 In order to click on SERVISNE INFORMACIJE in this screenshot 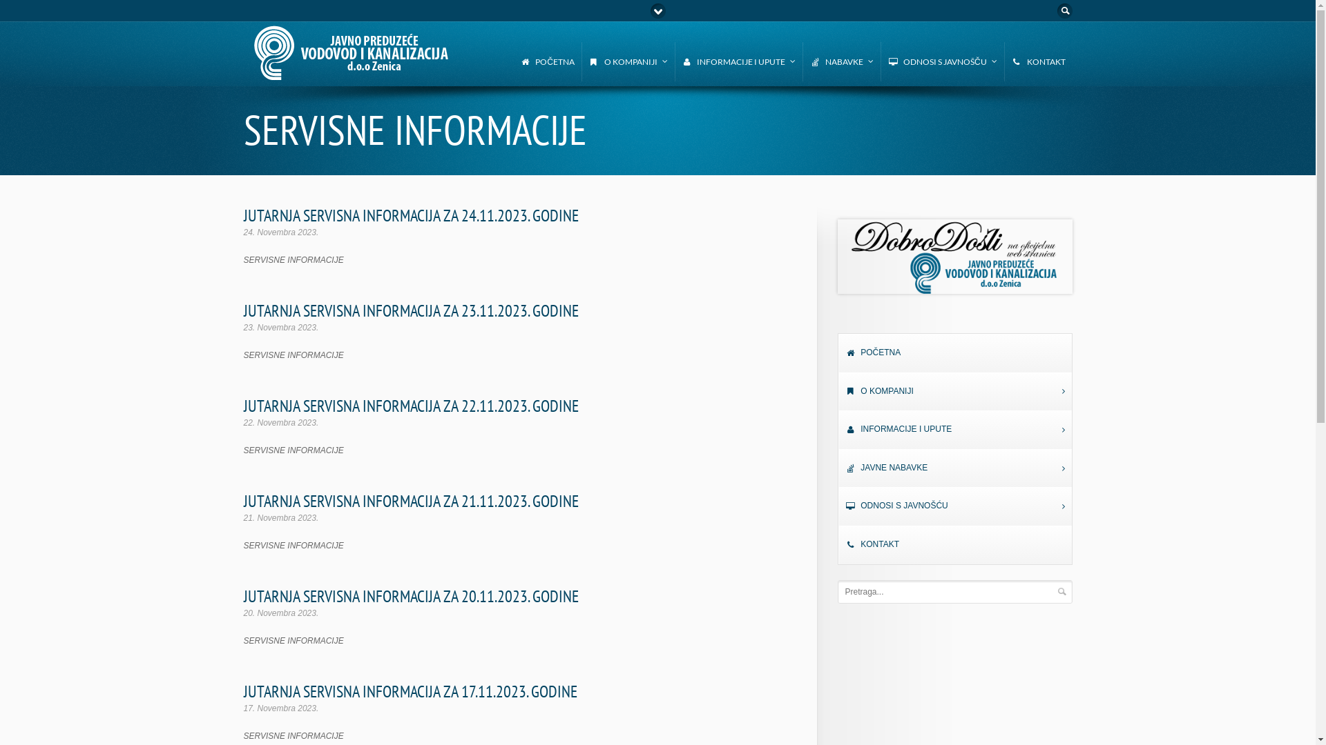, I will do `click(293, 450)`.